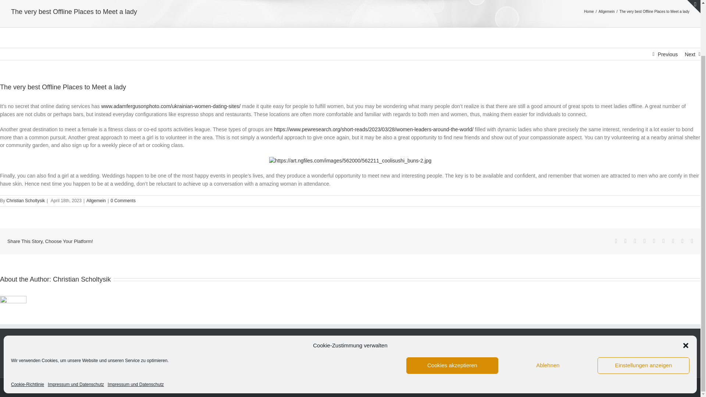 This screenshot has width=706, height=397. What do you see at coordinates (76, 325) in the screenshot?
I see `Impressum und Datenschutz` at bounding box center [76, 325].